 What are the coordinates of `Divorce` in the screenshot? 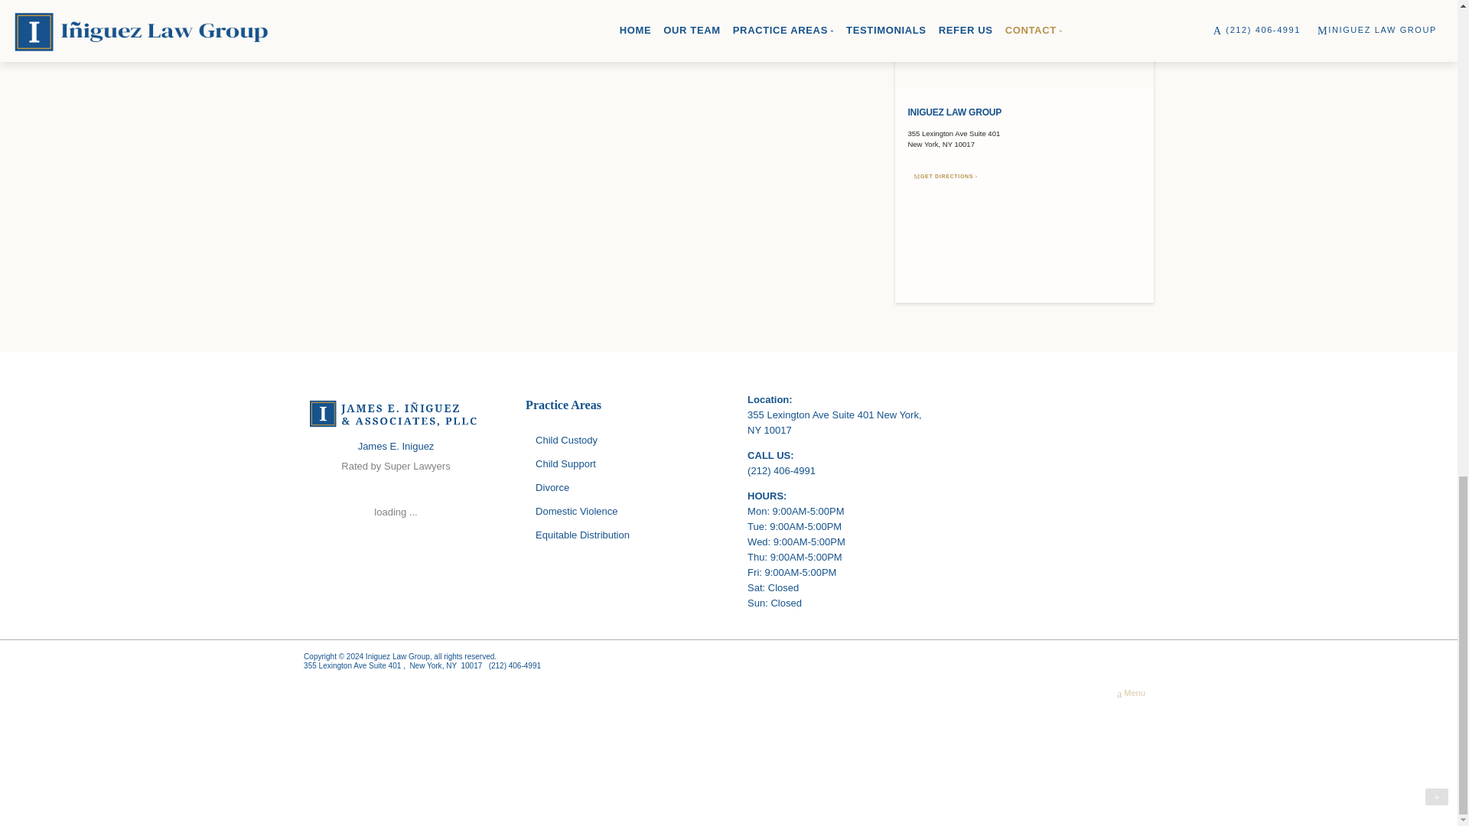 It's located at (617, 488).